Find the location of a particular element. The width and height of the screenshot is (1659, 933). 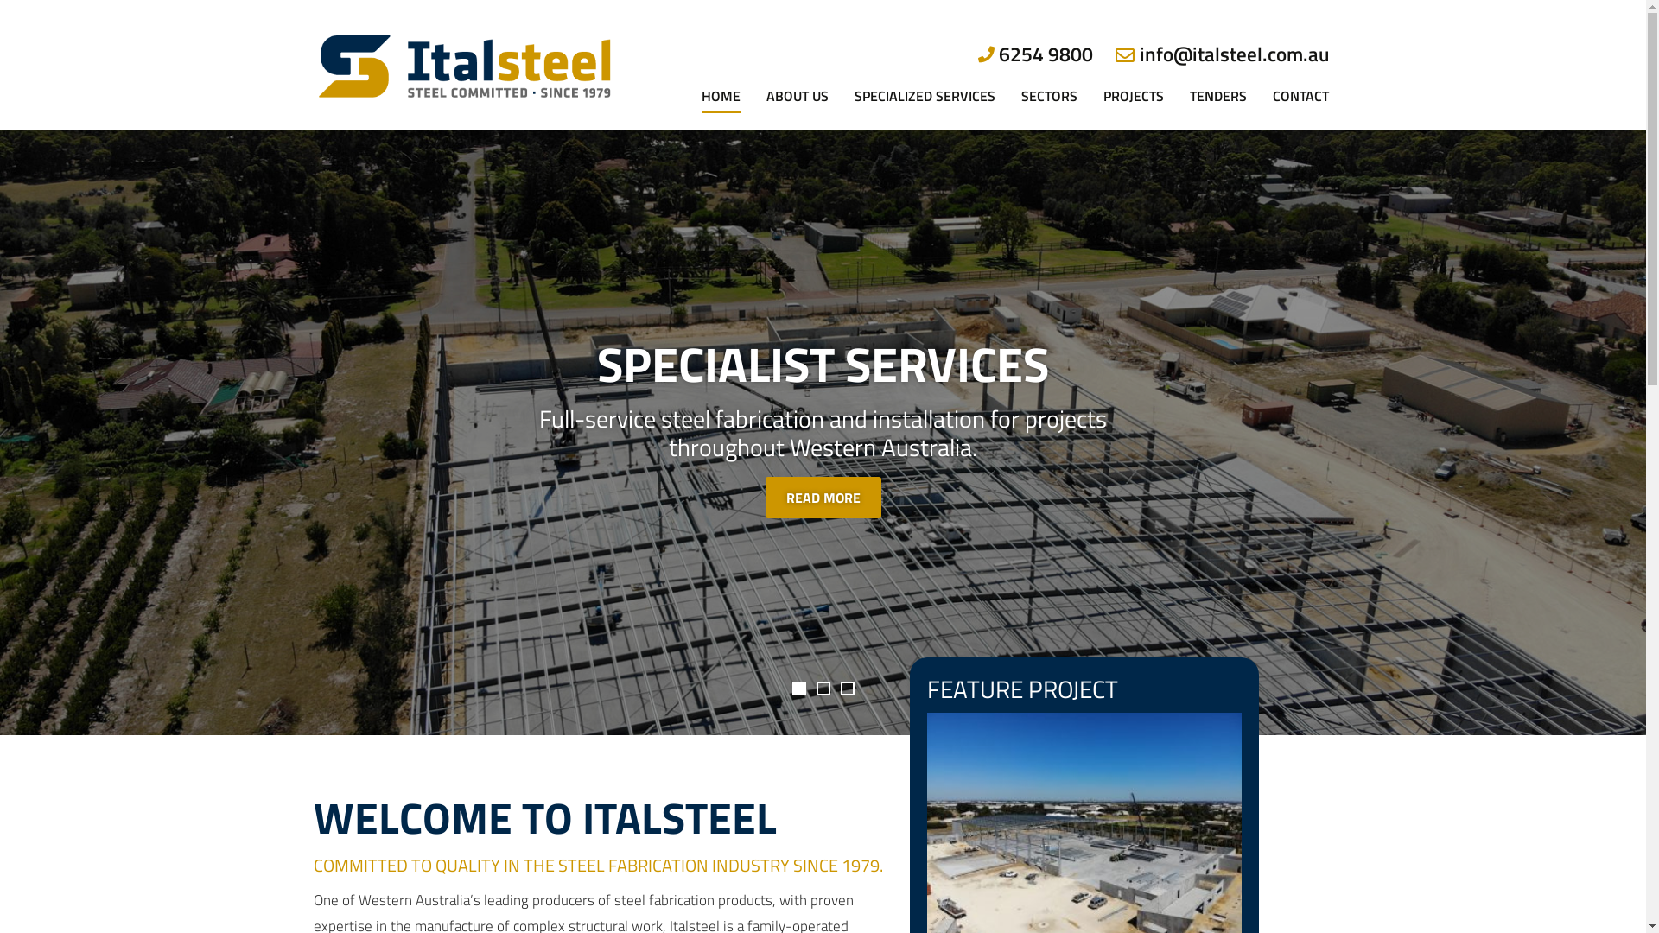

CONTACT is located at coordinates (1301, 67).